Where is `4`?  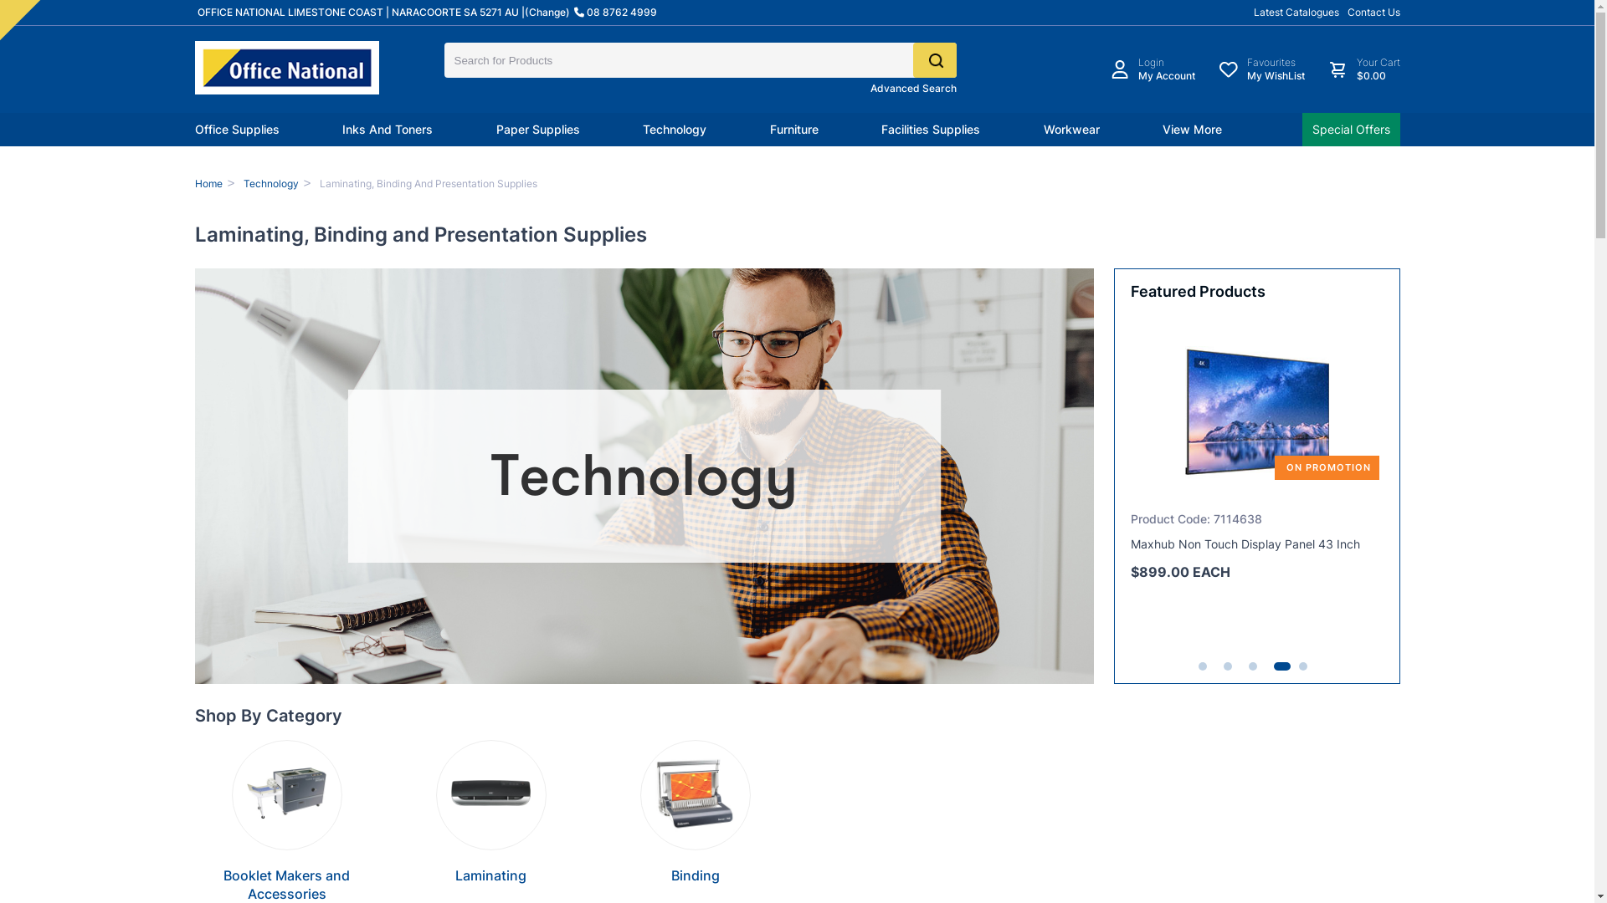 4 is located at coordinates (1278, 666).